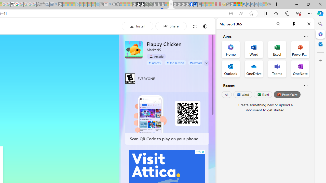 This screenshot has width=326, height=183. Describe the element at coordinates (139, 5) in the screenshot. I see `Play Zoo Boom in your browser | Games from Microsoft Start` at that location.